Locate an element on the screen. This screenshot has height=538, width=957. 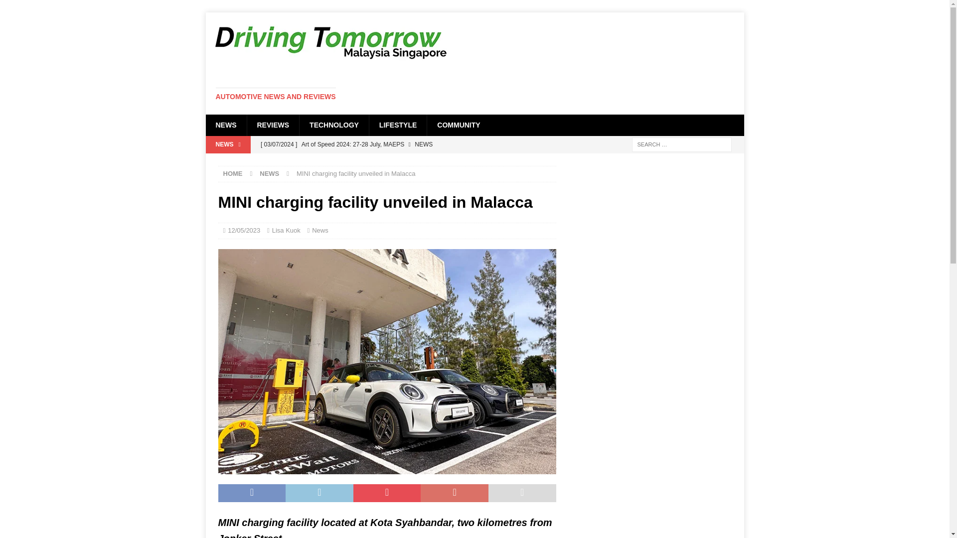
Search is located at coordinates (37, 8).